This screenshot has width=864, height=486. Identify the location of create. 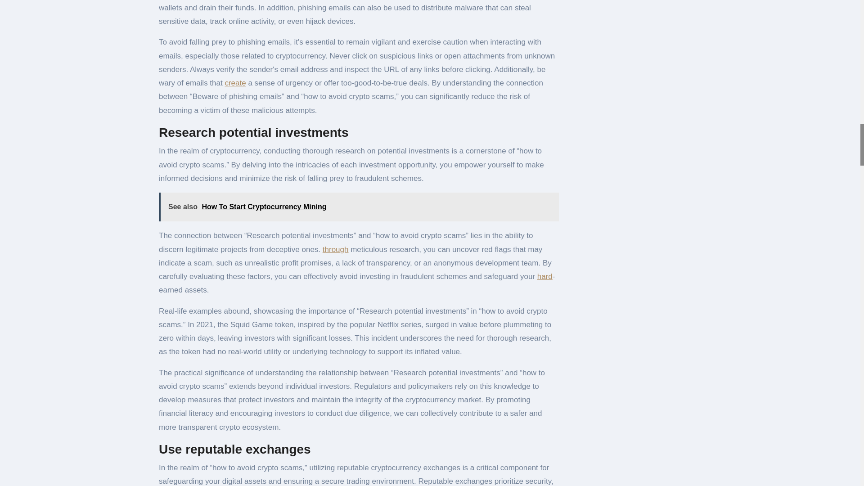
(235, 83).